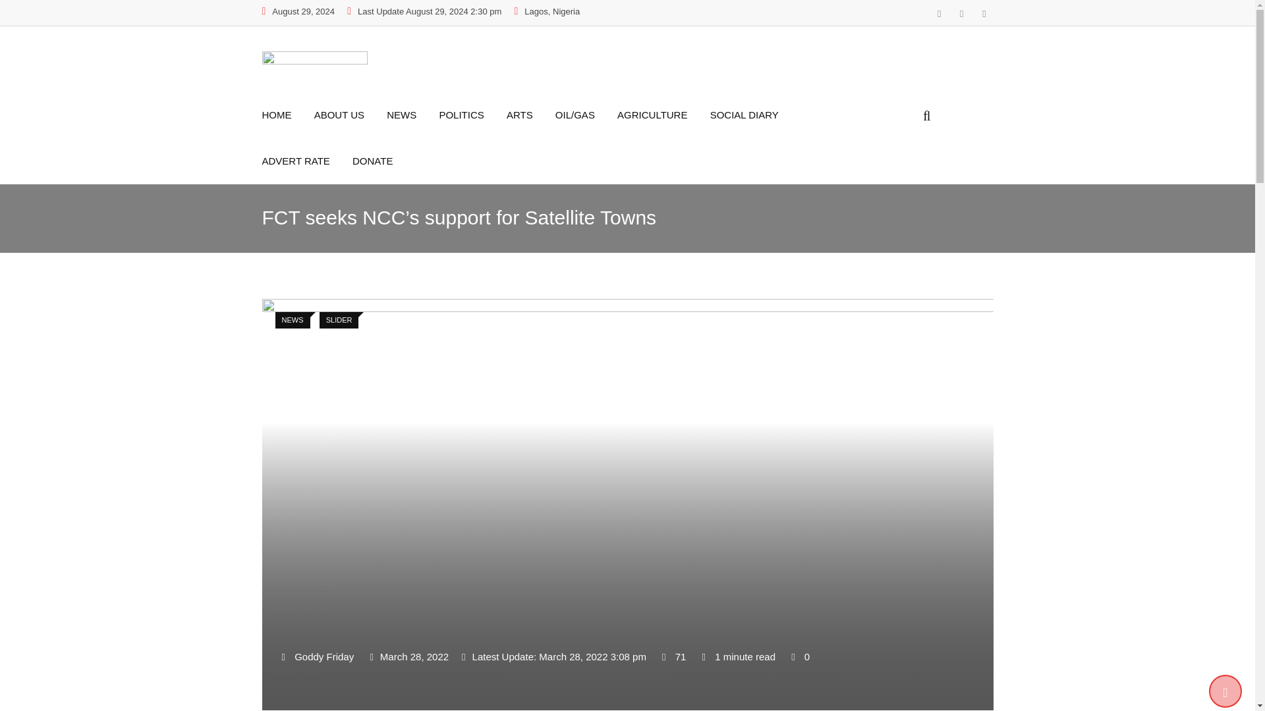  Describe the element at coordinates (382, 161) in the screenshot. I see `DONATE` at that location.